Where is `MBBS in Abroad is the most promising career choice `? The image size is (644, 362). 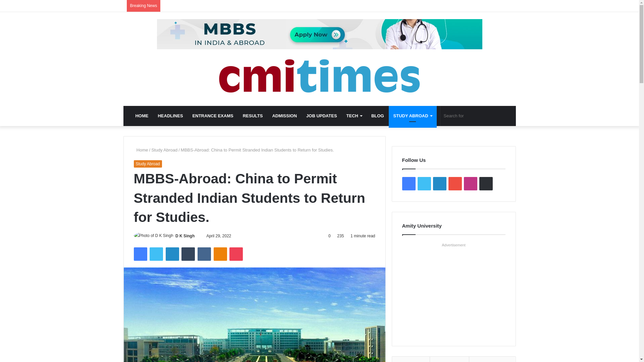
MBBS in Abroad is the most promising career choice  is located at coordinates (320, 34).